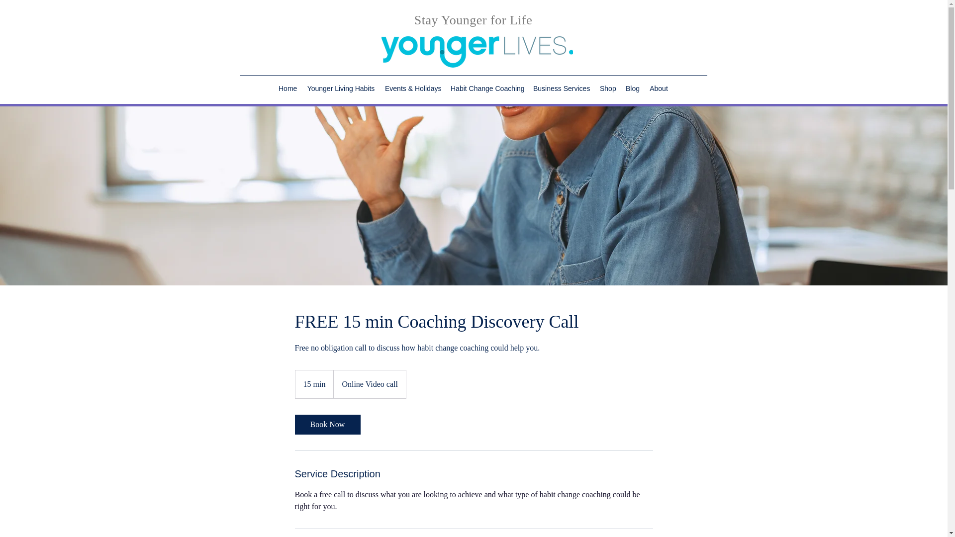  Describe the element at coordinates (659, 89) in the screenshot. I see `About` at that location.